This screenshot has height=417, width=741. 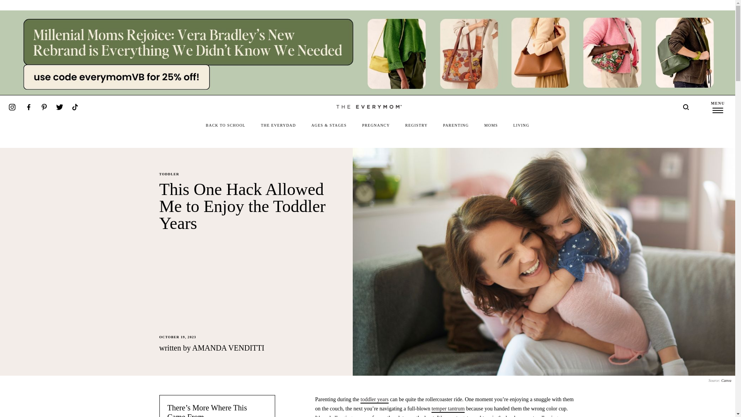 I want to click on PREGNANCY, so click(x=376, y=125).